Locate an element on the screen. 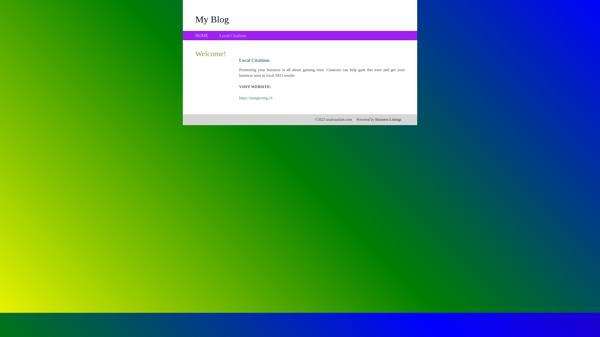 The image size is (600, 337). HOME is located at coordinates (202, 36).